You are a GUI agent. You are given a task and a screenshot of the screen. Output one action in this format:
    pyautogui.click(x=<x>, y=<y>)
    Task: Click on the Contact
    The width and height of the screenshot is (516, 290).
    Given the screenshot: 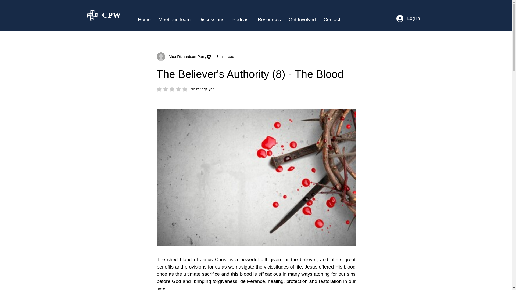 What is the action you would take?
    pyautogui.click(x=241, y=17)
    